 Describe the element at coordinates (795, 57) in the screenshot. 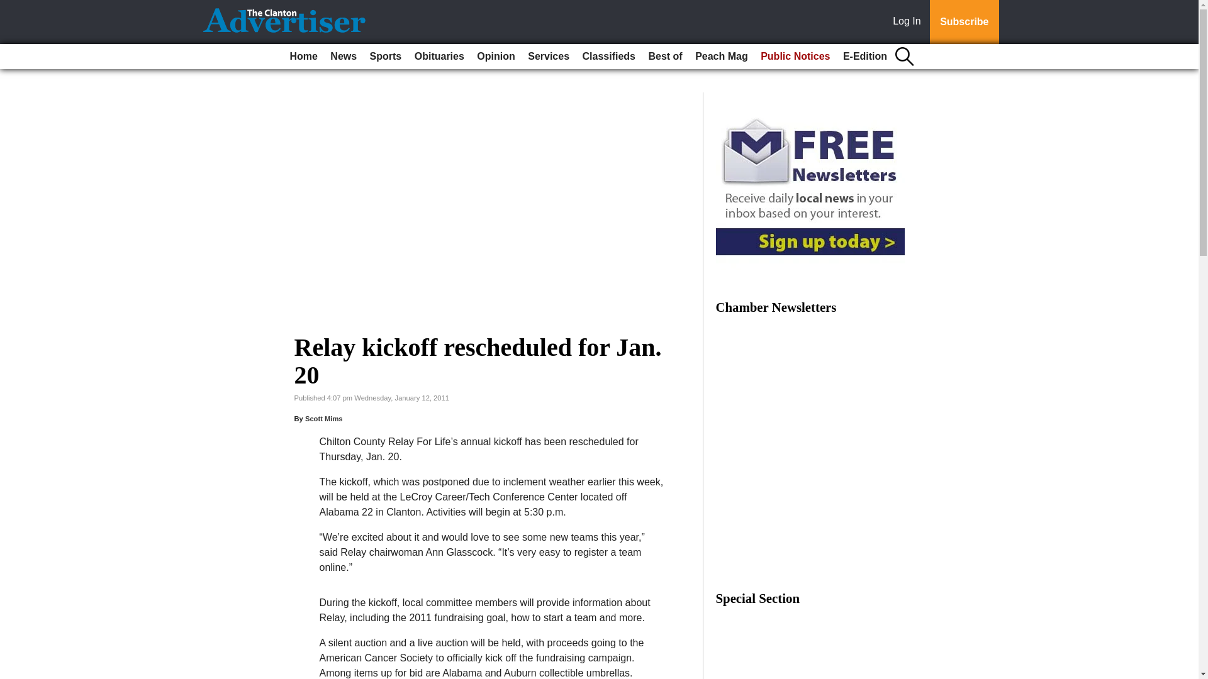

I see `Public Notices` at that location.